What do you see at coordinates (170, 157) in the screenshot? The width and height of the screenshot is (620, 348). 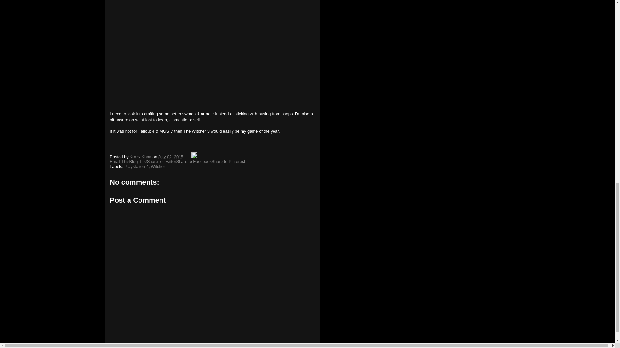 I see `July 02, 2015` at bounding box center [170, 157].